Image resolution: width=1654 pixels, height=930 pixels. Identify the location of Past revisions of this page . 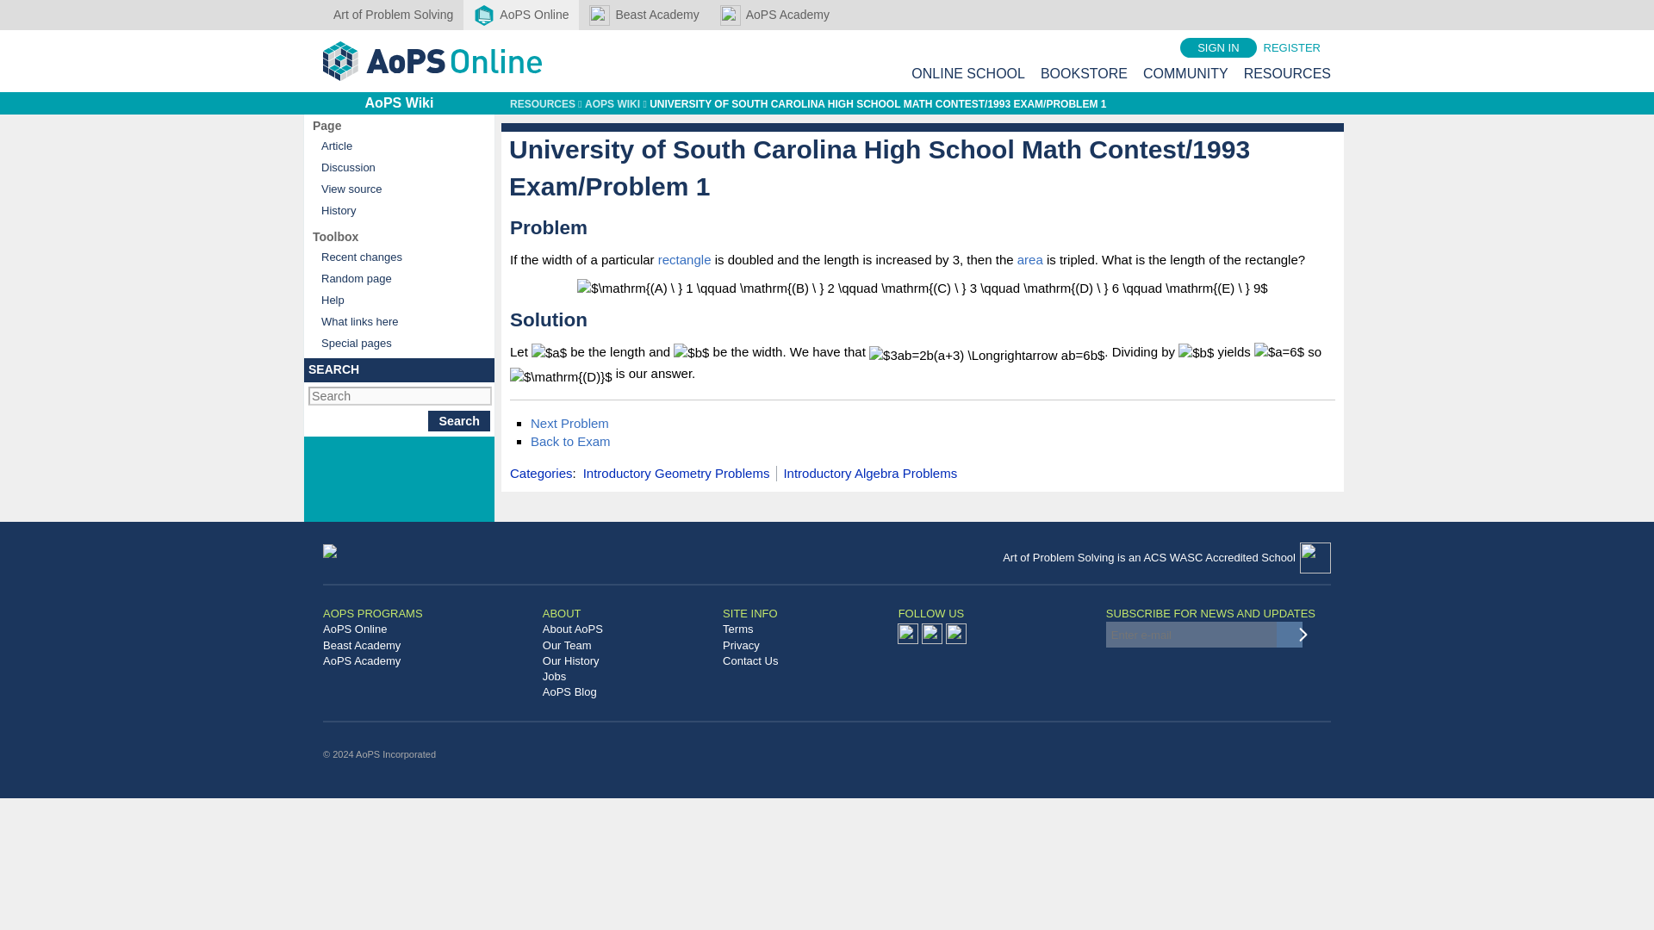
(398, 210).